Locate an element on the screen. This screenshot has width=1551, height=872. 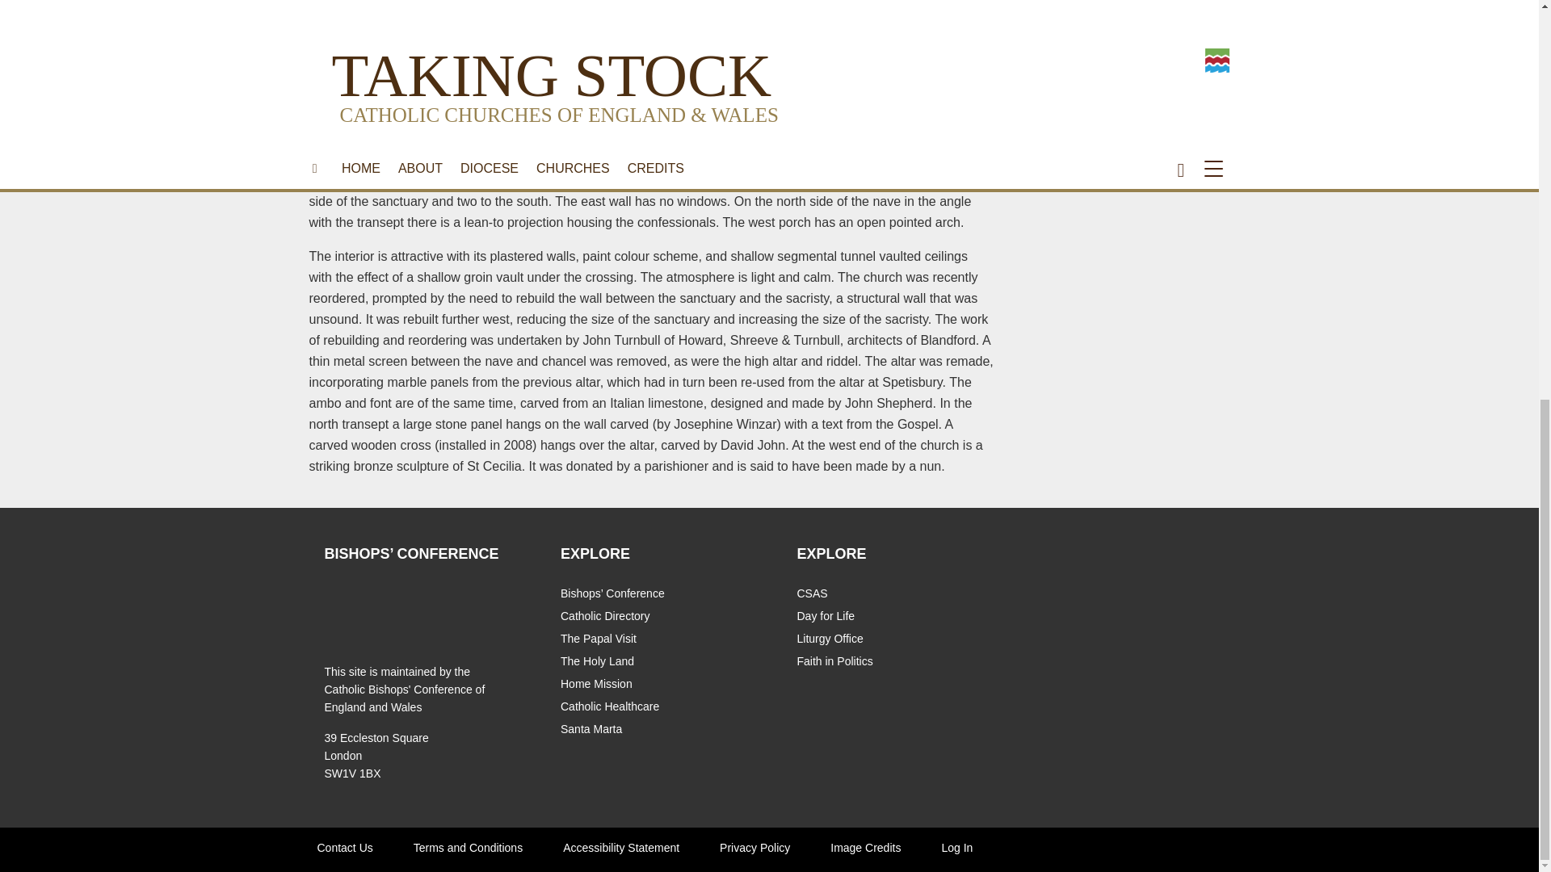
Bishops' Conference is located at coordinates (349, 606).